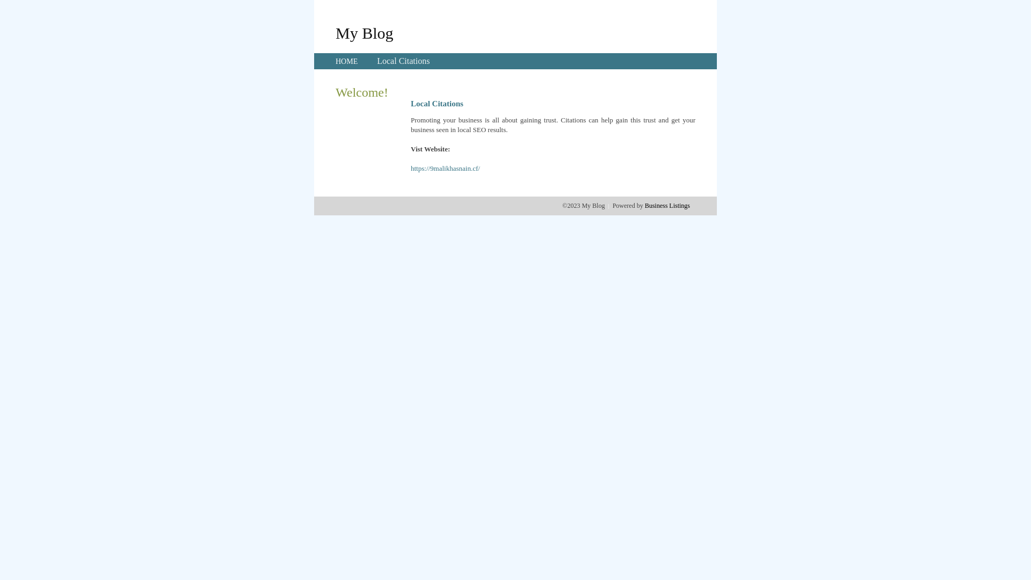 This screenshot has width=1031, height=580. I want to click on Local Citations, so click(403, 61).